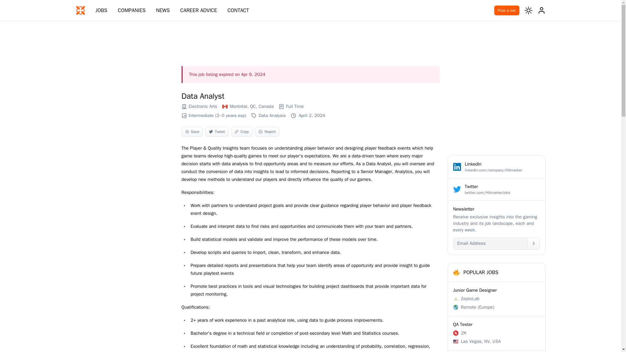 Image resolution: width=626 pixels, height=352 pixels. What do you see at coordinates (203, 106) in the screenshot?
I see `Report` at bounding box center [203, 106].